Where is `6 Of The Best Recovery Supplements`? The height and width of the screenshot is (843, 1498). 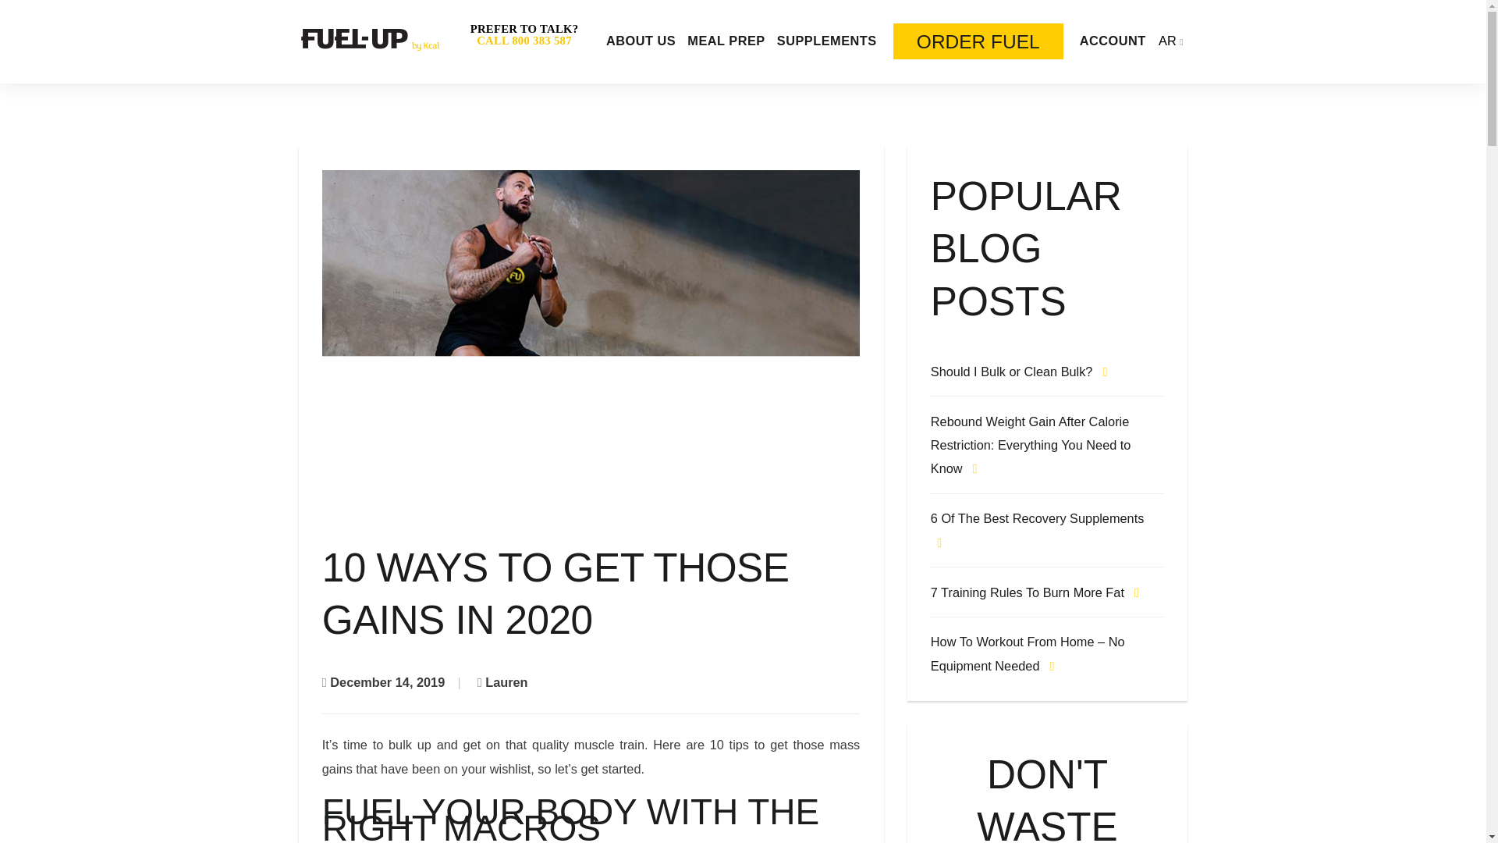
6 Of The Best Recovery Supplements is located at coordinates (1037, 529).